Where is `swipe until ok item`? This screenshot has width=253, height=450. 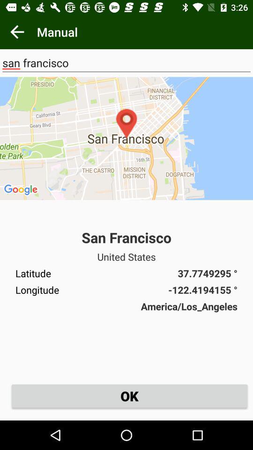
swipe until ok item is located at coordinates (129, 396).